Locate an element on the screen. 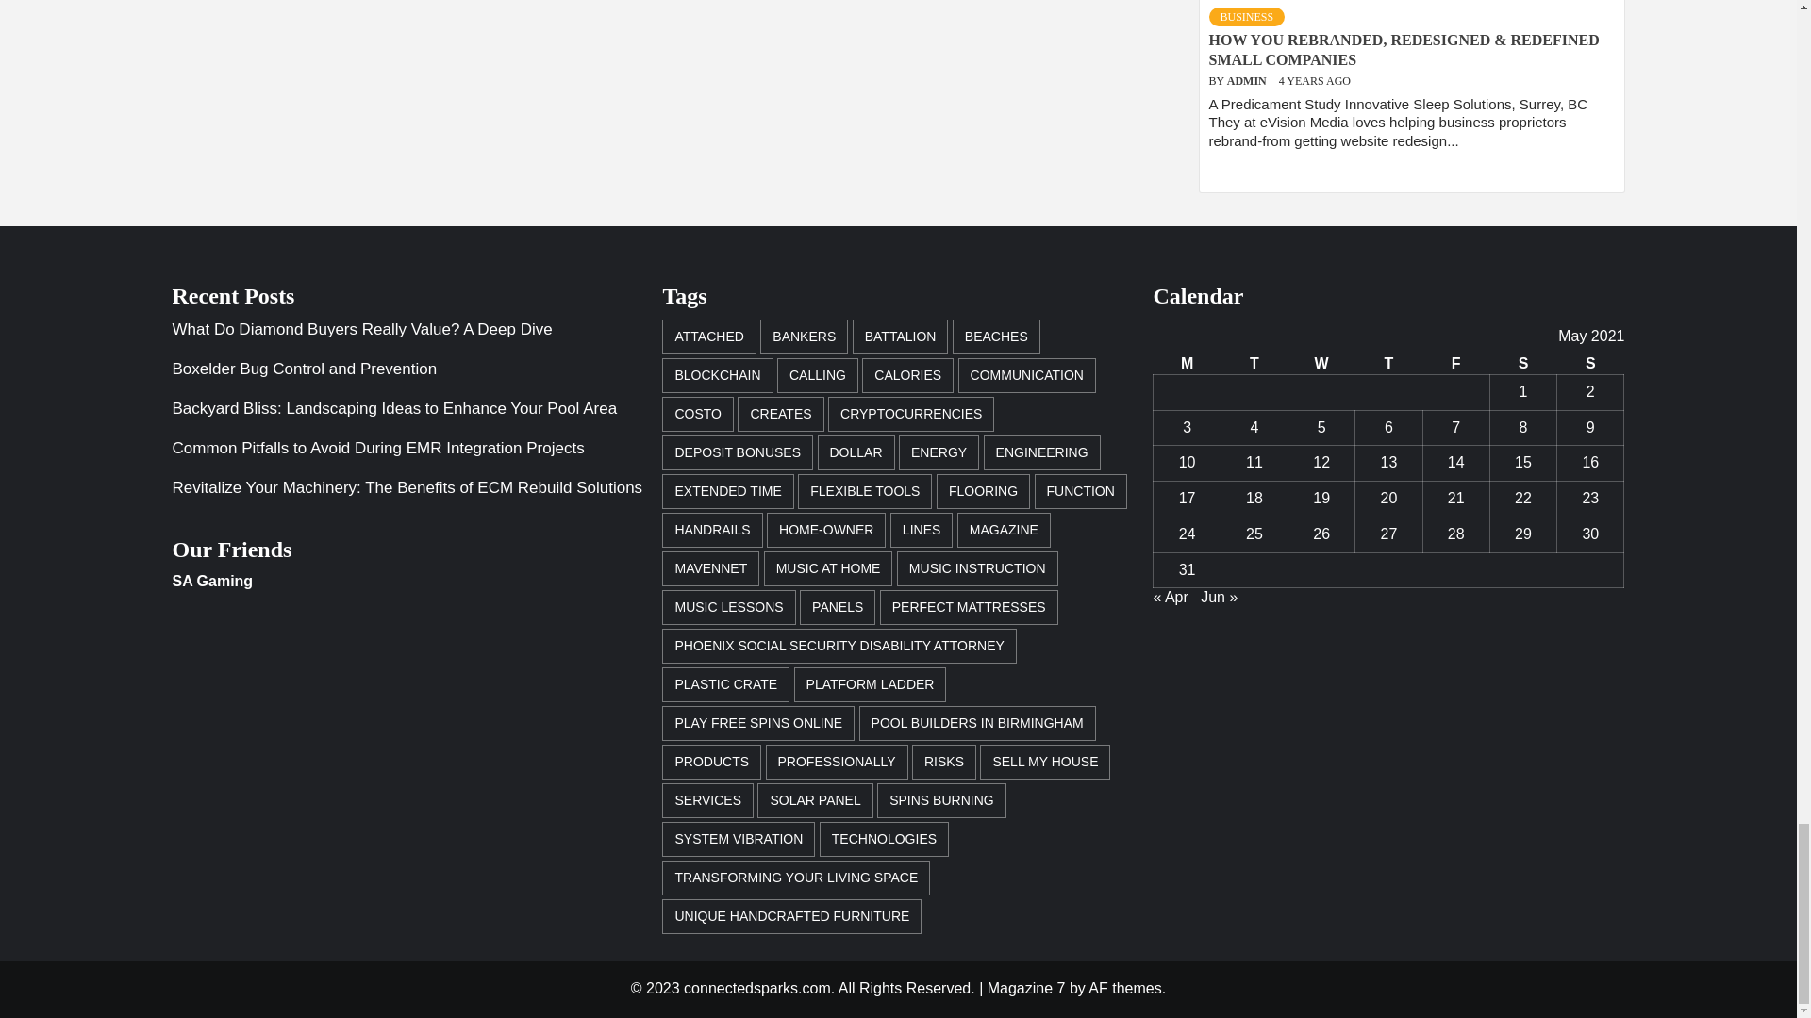 This screenshot has height=1018, width=1811. Saturday is located at coordinates (1522, 364).